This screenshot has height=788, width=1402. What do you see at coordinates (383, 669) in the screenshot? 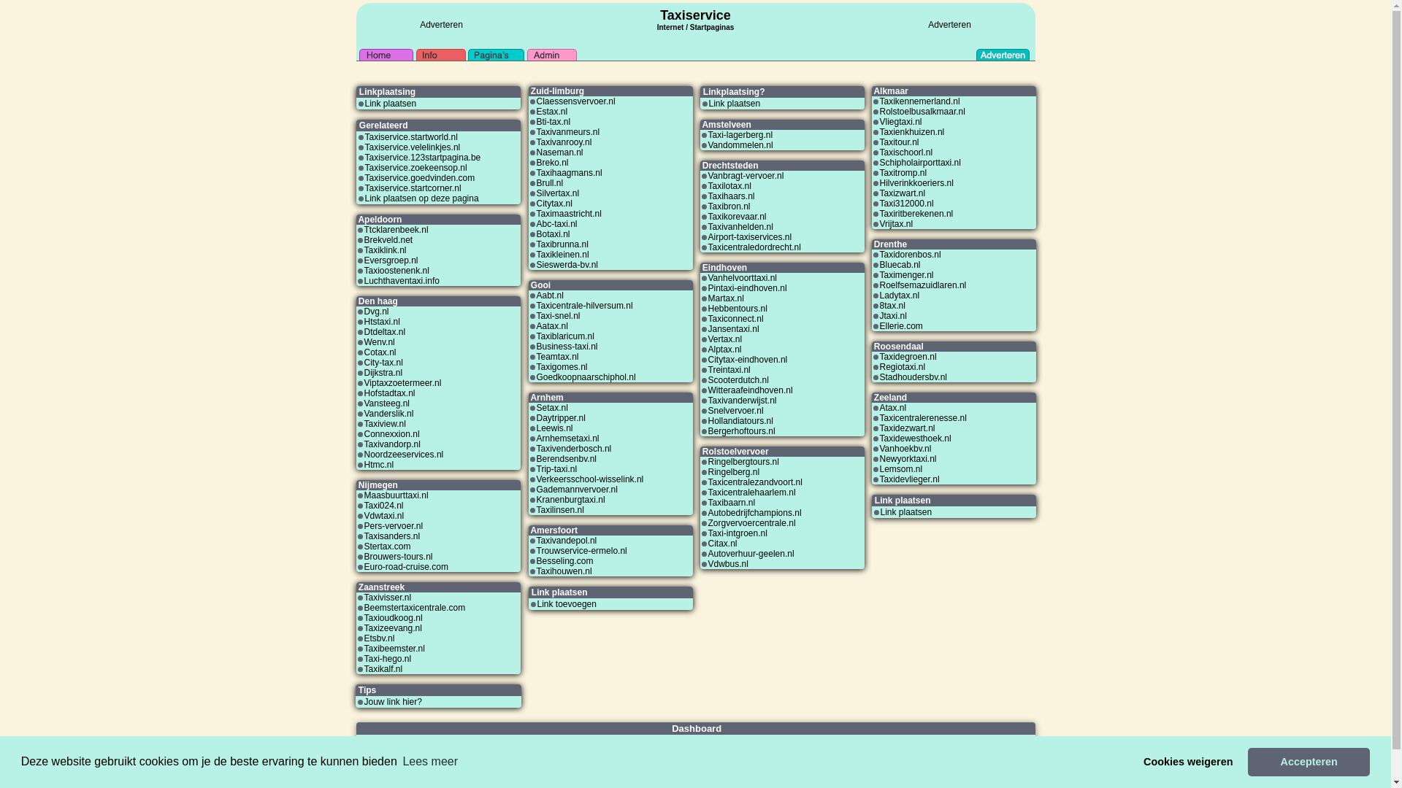
I see `Taxikalf.nl` at bounding box center [383, 669].